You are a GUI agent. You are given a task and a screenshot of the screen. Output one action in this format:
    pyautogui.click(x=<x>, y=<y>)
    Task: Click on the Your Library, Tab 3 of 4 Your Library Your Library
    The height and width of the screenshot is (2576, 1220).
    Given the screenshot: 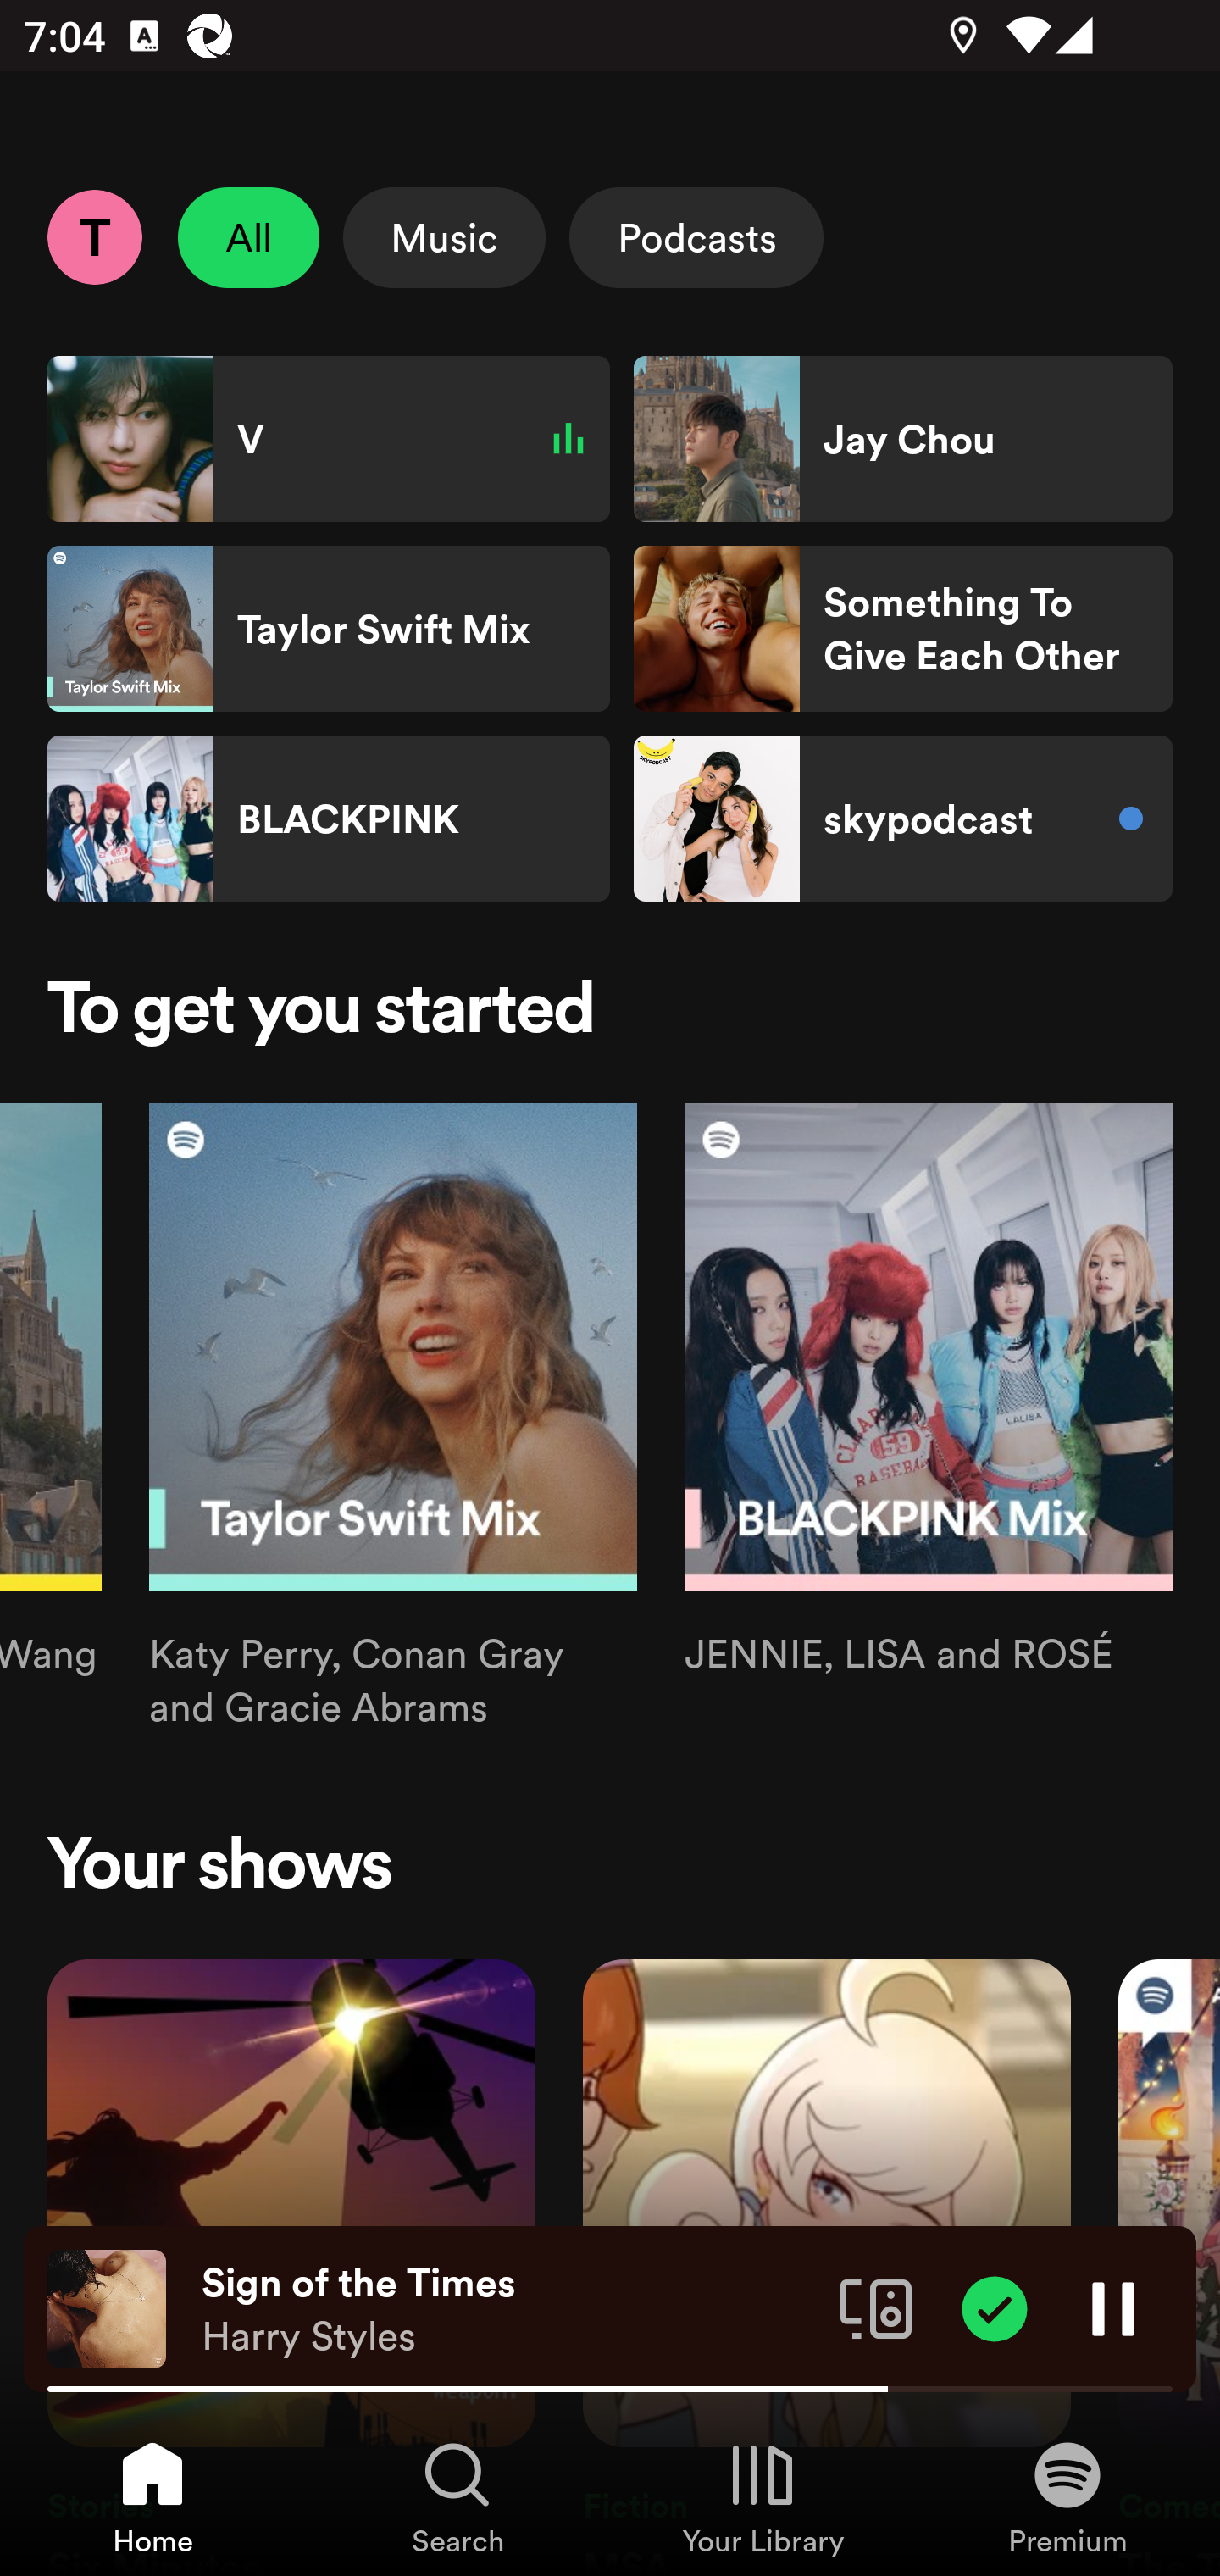 What is the action you would take?
    pyautogui.click(x=762, y=2496)
    